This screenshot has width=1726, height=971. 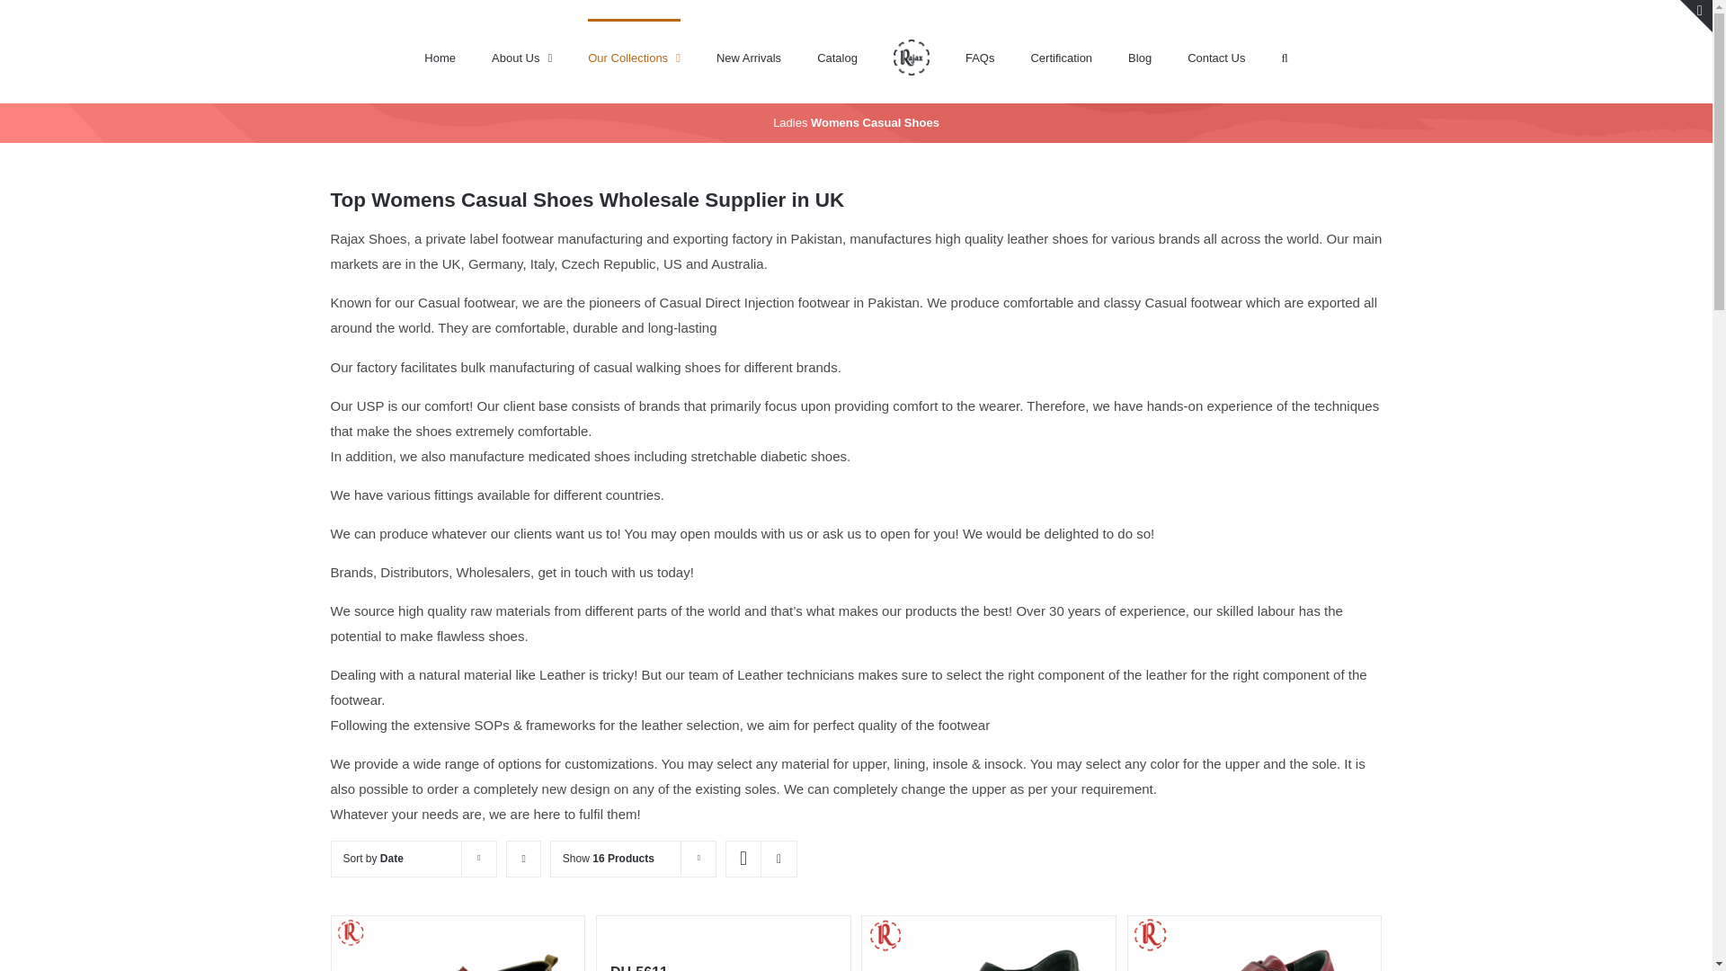 I want to click on Ladies, so click(x=790, y=122).